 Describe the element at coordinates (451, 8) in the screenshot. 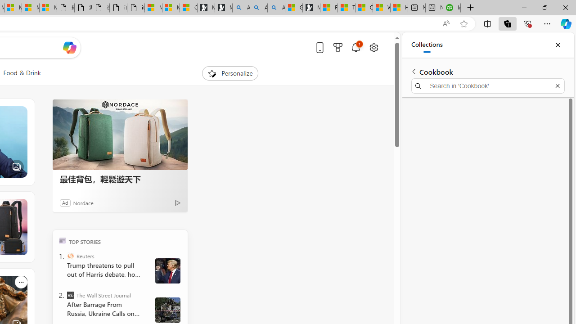

I see `Intuit QuickBooks Online - Quickbooks` at that location.